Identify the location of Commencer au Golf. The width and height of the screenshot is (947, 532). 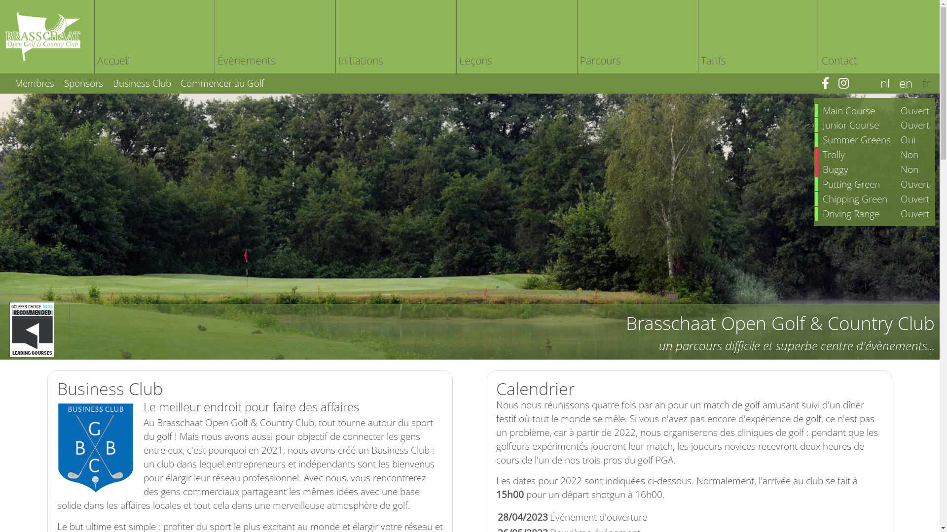
(219, 83).